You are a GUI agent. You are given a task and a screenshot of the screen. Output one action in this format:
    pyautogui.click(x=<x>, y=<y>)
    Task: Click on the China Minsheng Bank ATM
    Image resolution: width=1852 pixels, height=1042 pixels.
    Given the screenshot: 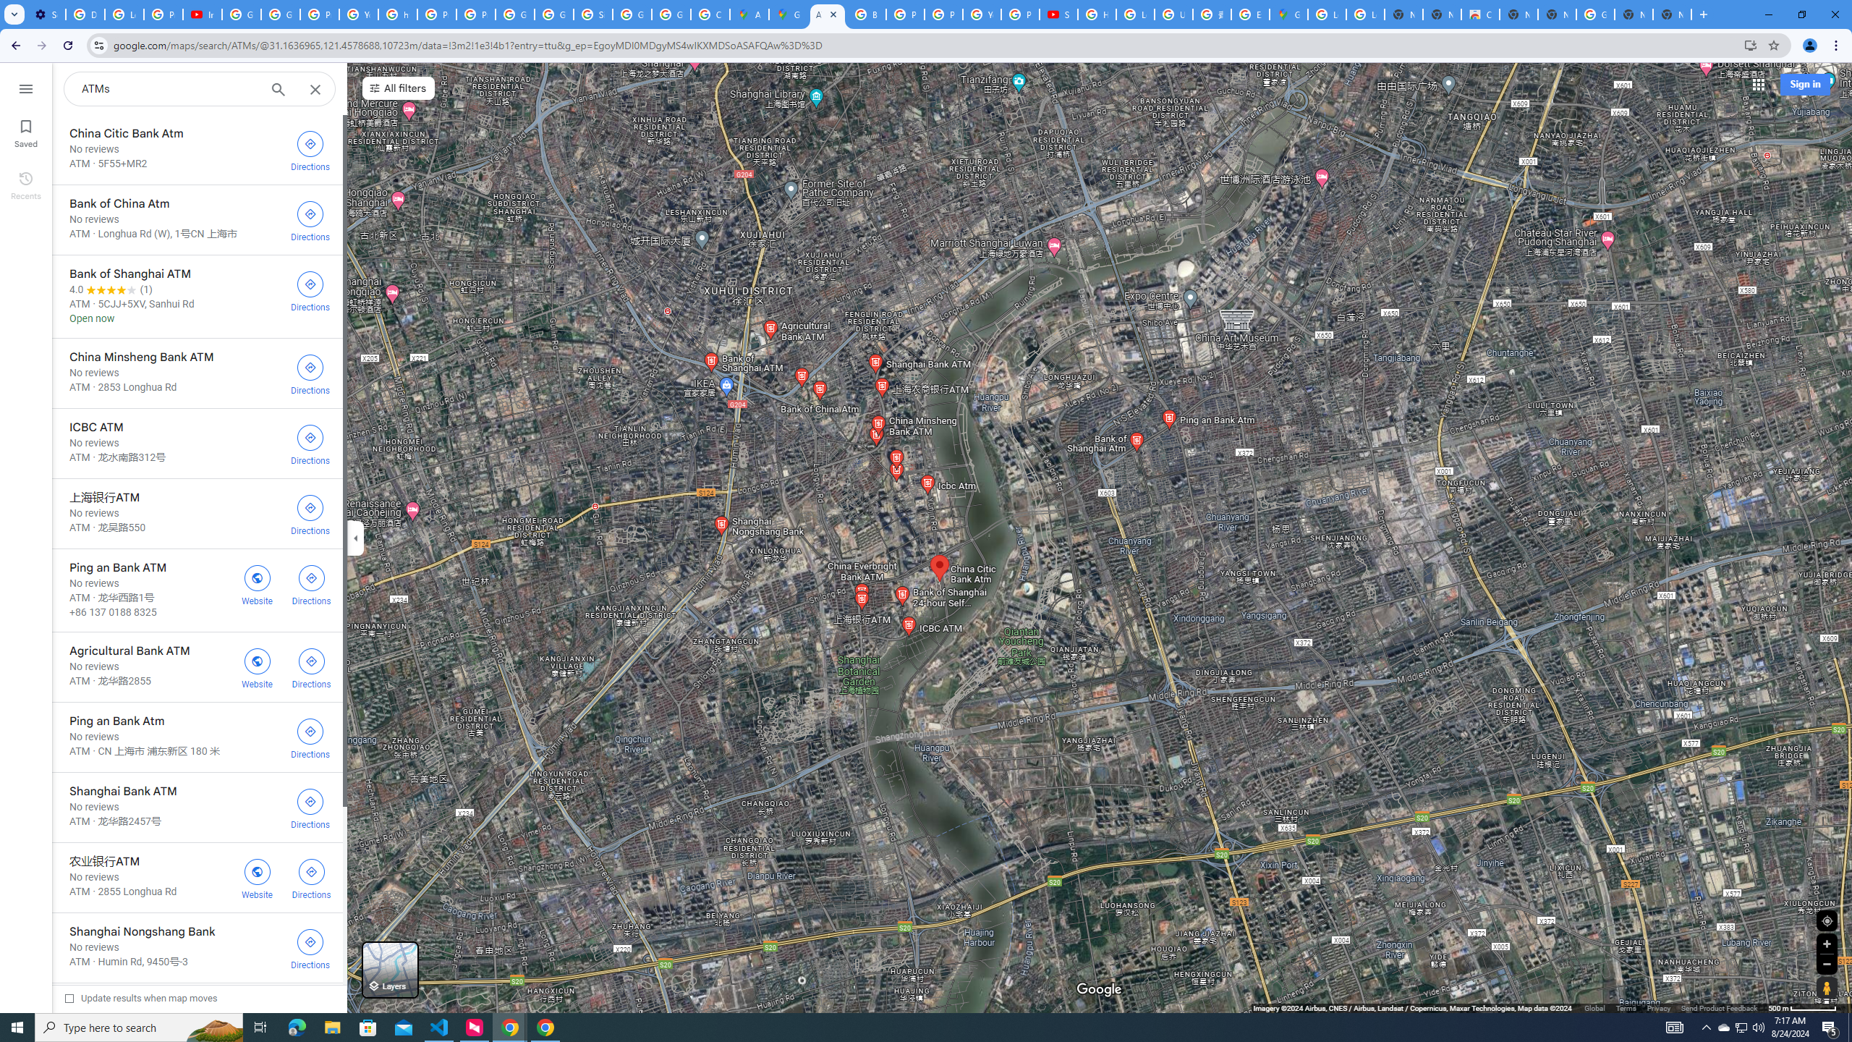 What is the action you would take?
    pyautogui.click(x=197, y=373)
    